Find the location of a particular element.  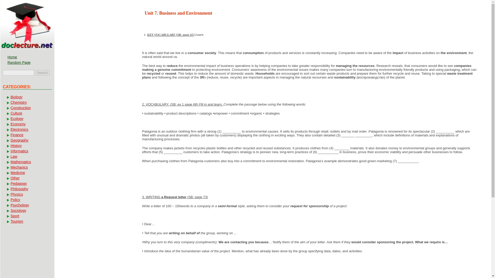

Policy is located at coordinates (27, 200).